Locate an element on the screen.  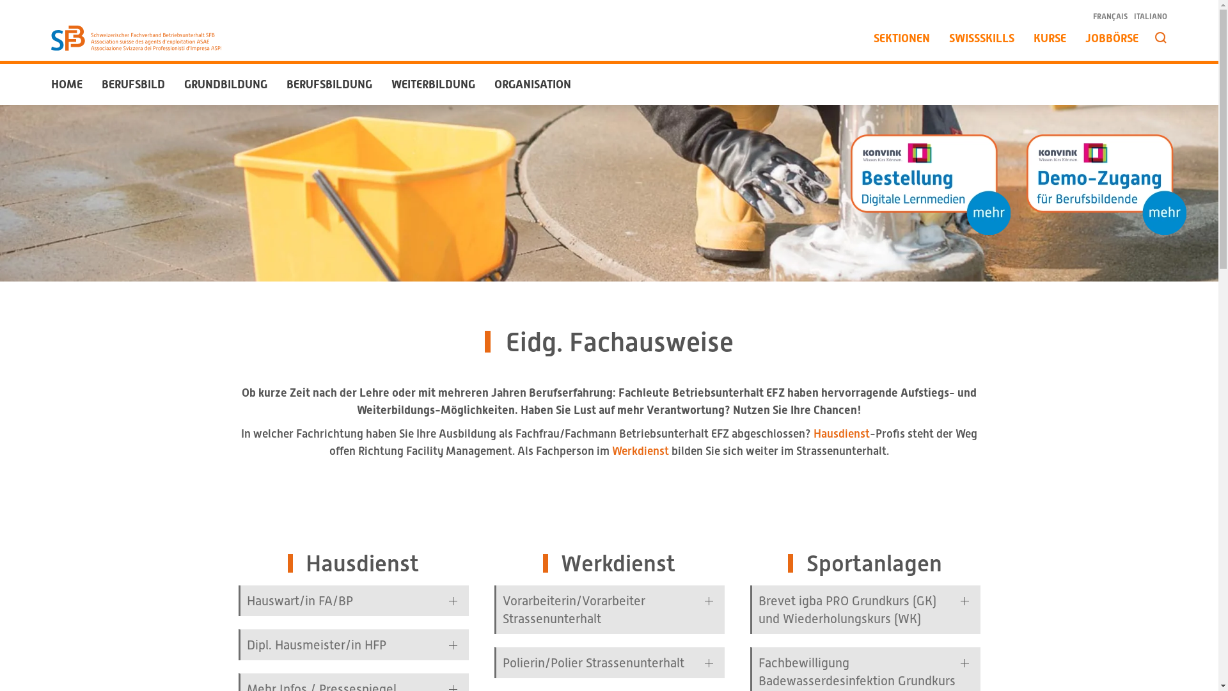
ITALIANO is located at coordinates (1151, 17).